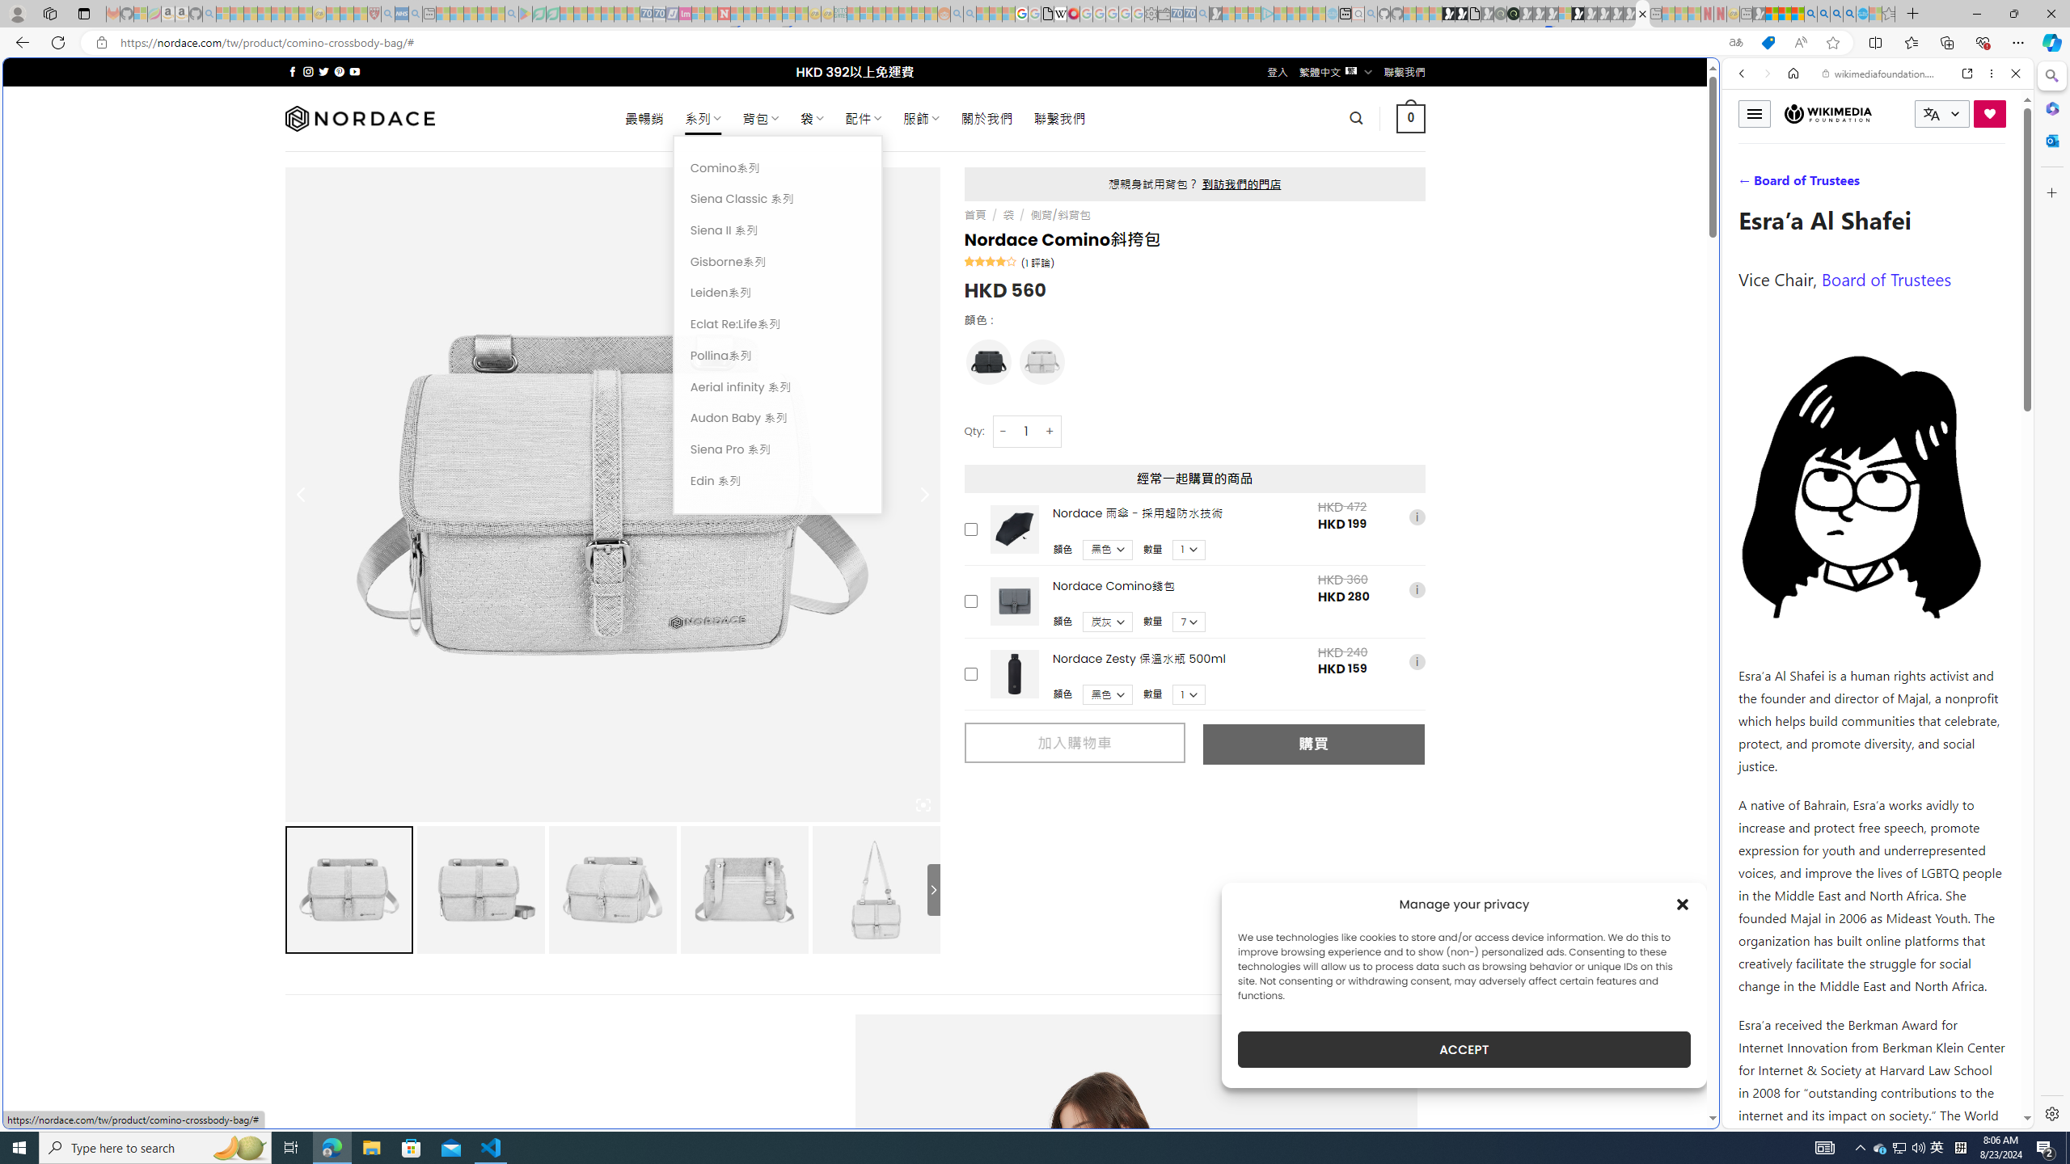 The width and height of the screenshot is (2070, 1164). Describe the element at coordinates (1967, 73) in the screenshot. I see `Open link in new tab` at that location.